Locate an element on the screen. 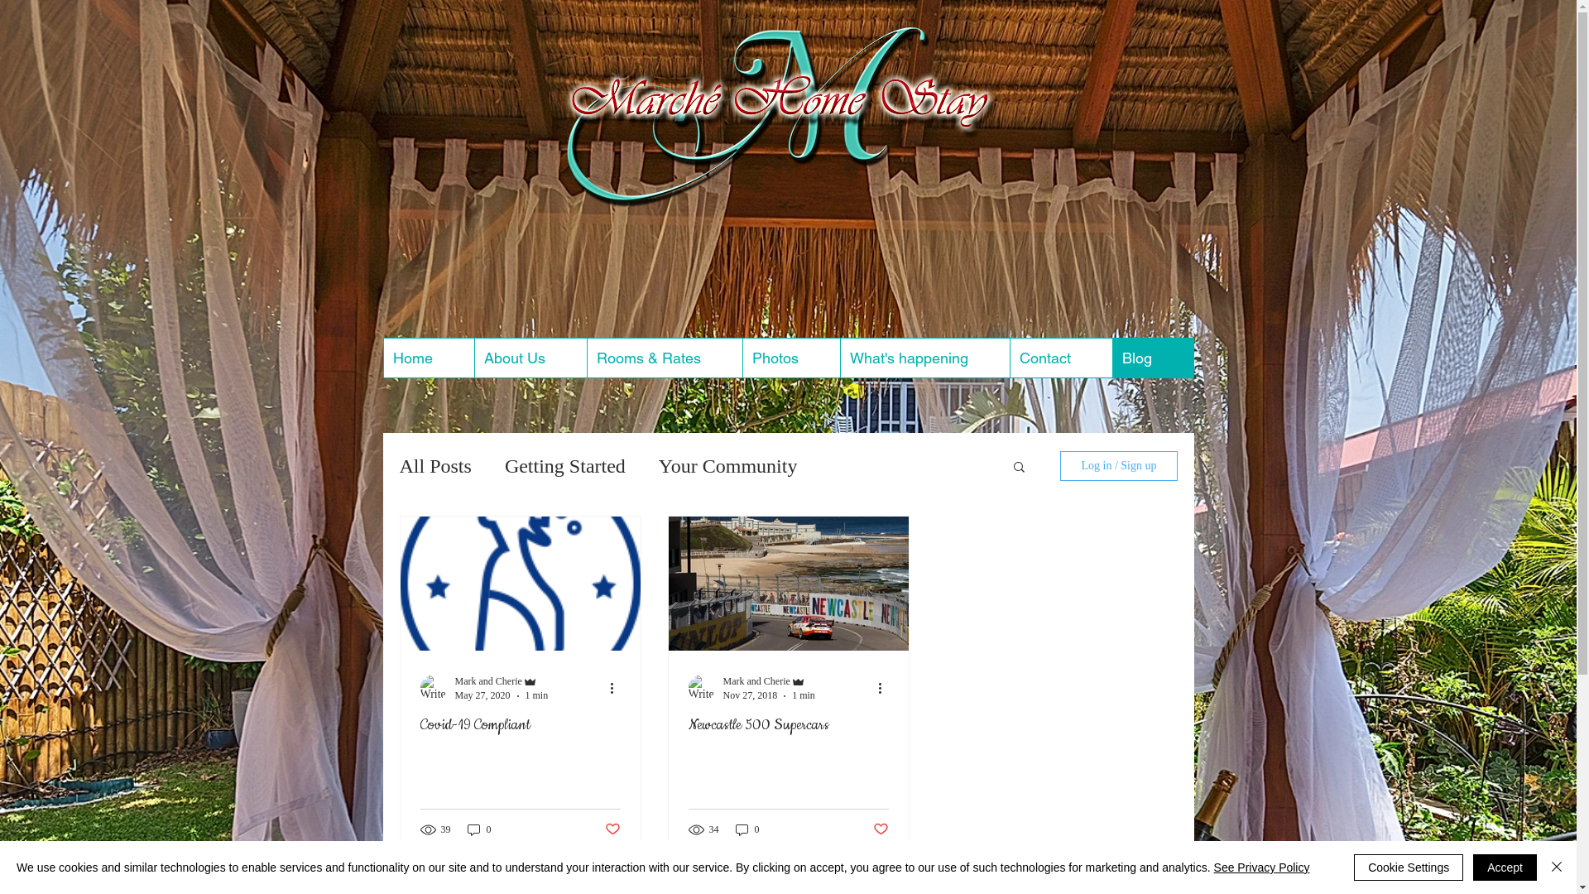 Image resolution: width=1589 pixels, height=894 pixels. Covid-19 Compliant is located at coordinates (521, 725).